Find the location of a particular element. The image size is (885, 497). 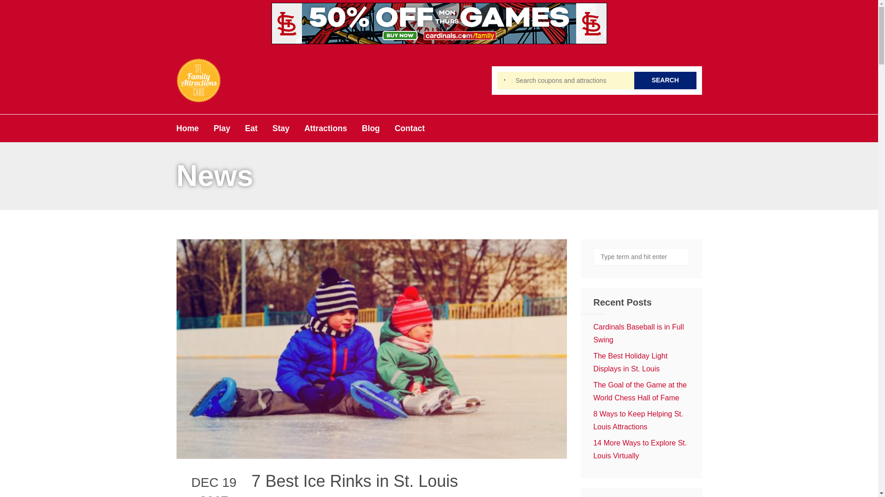

SEARCH is located at coordinates (666, 80).